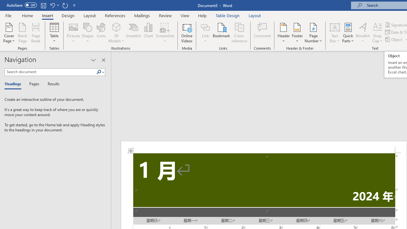 Image resolution: width=407 pixels, height=229 pixels. I want to click on Quick Parts, so click(348, 32).